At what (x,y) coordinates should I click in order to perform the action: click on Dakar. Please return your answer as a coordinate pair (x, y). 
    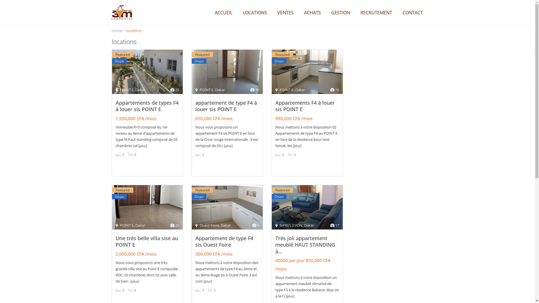
    Looking at the image, I should click on (140, 225).